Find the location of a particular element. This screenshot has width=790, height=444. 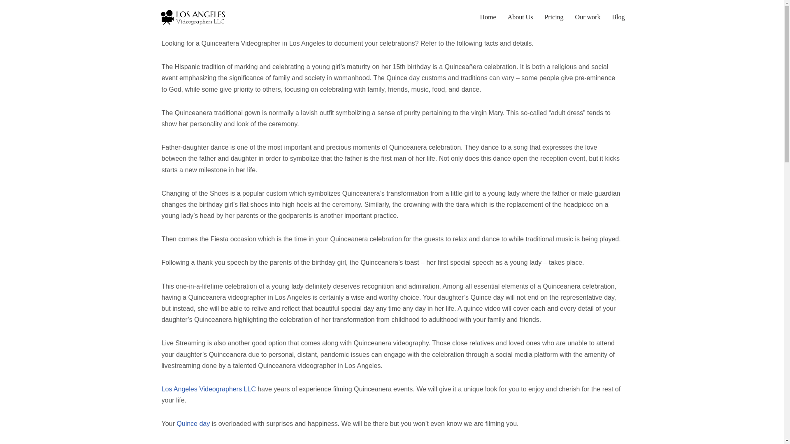

About Us is located at coordinates (520, 17).